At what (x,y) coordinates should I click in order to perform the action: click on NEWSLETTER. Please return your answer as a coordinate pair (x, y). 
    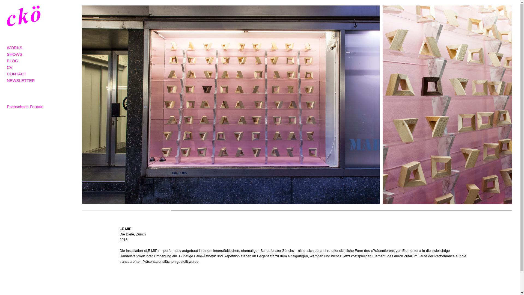
    Looking at the image, I should click on (21, 80).